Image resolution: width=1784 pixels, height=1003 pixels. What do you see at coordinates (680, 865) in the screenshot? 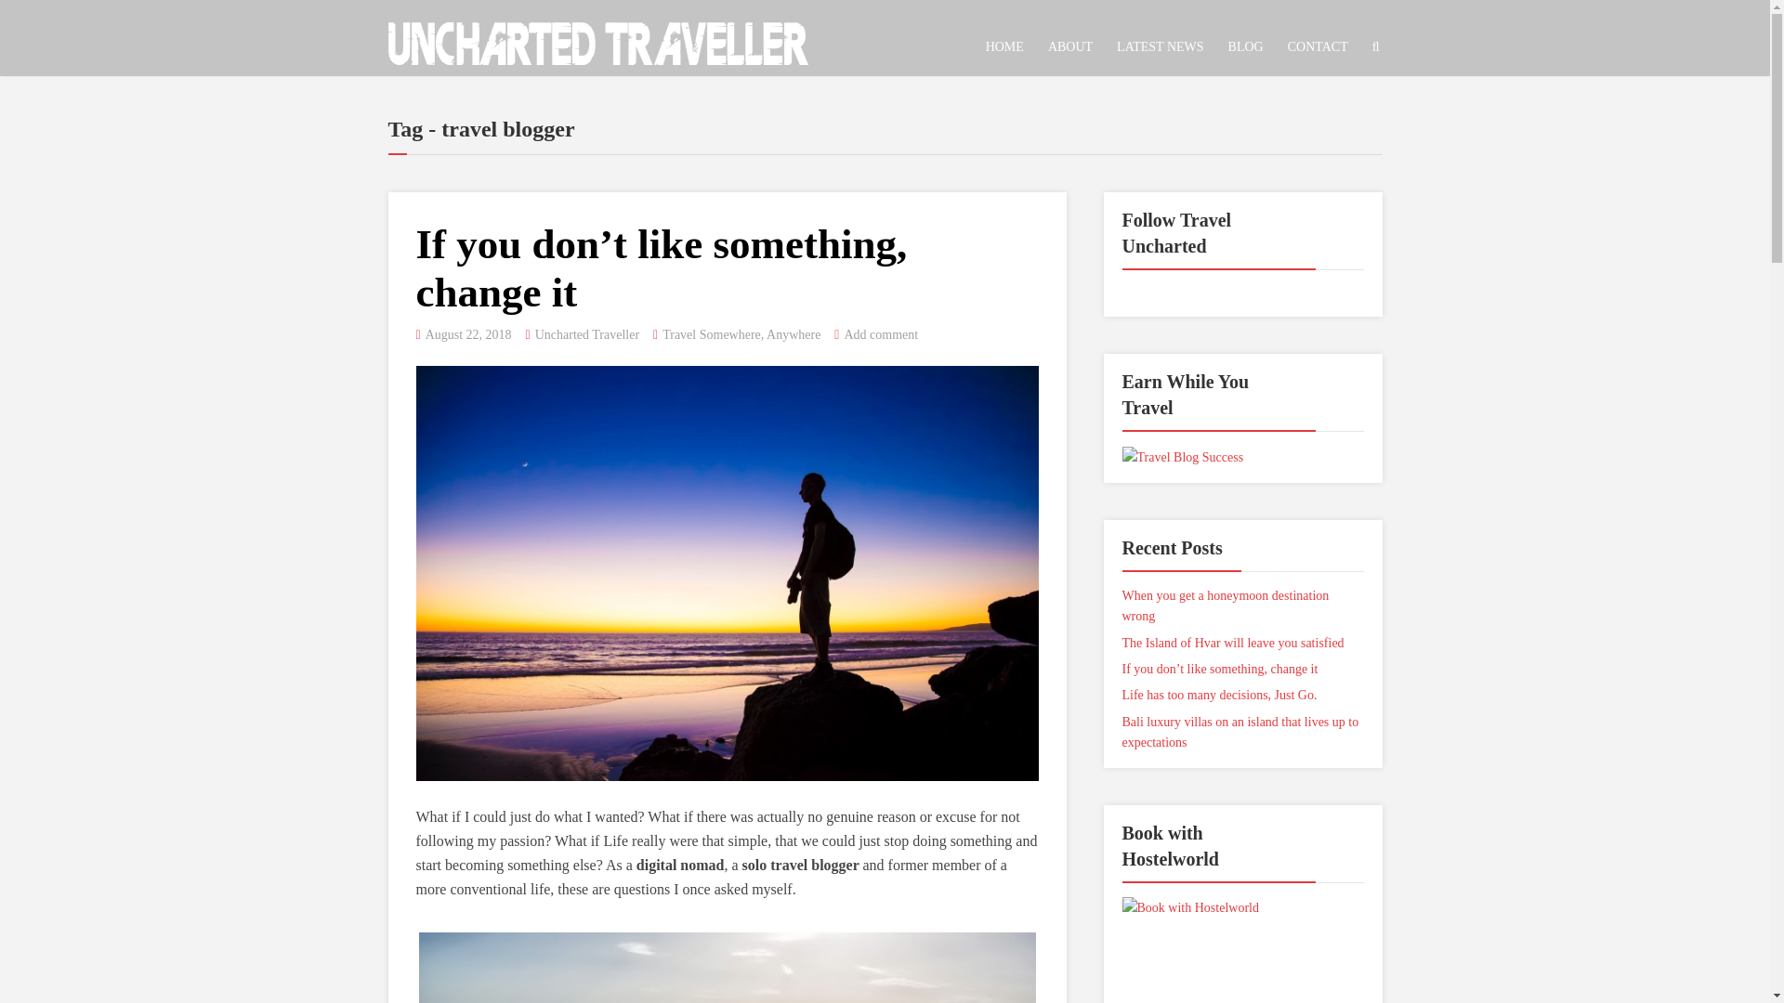
I see `digital nomad` at bounding box center [680, 865].